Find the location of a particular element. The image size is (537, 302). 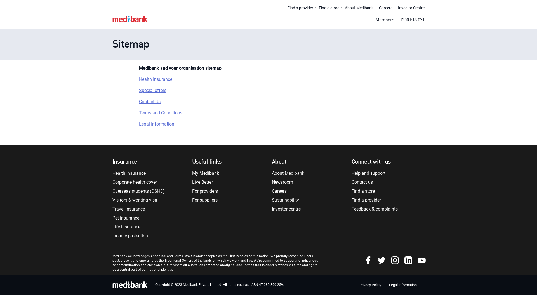

Health Insurance is located at coordinates (156, 79).